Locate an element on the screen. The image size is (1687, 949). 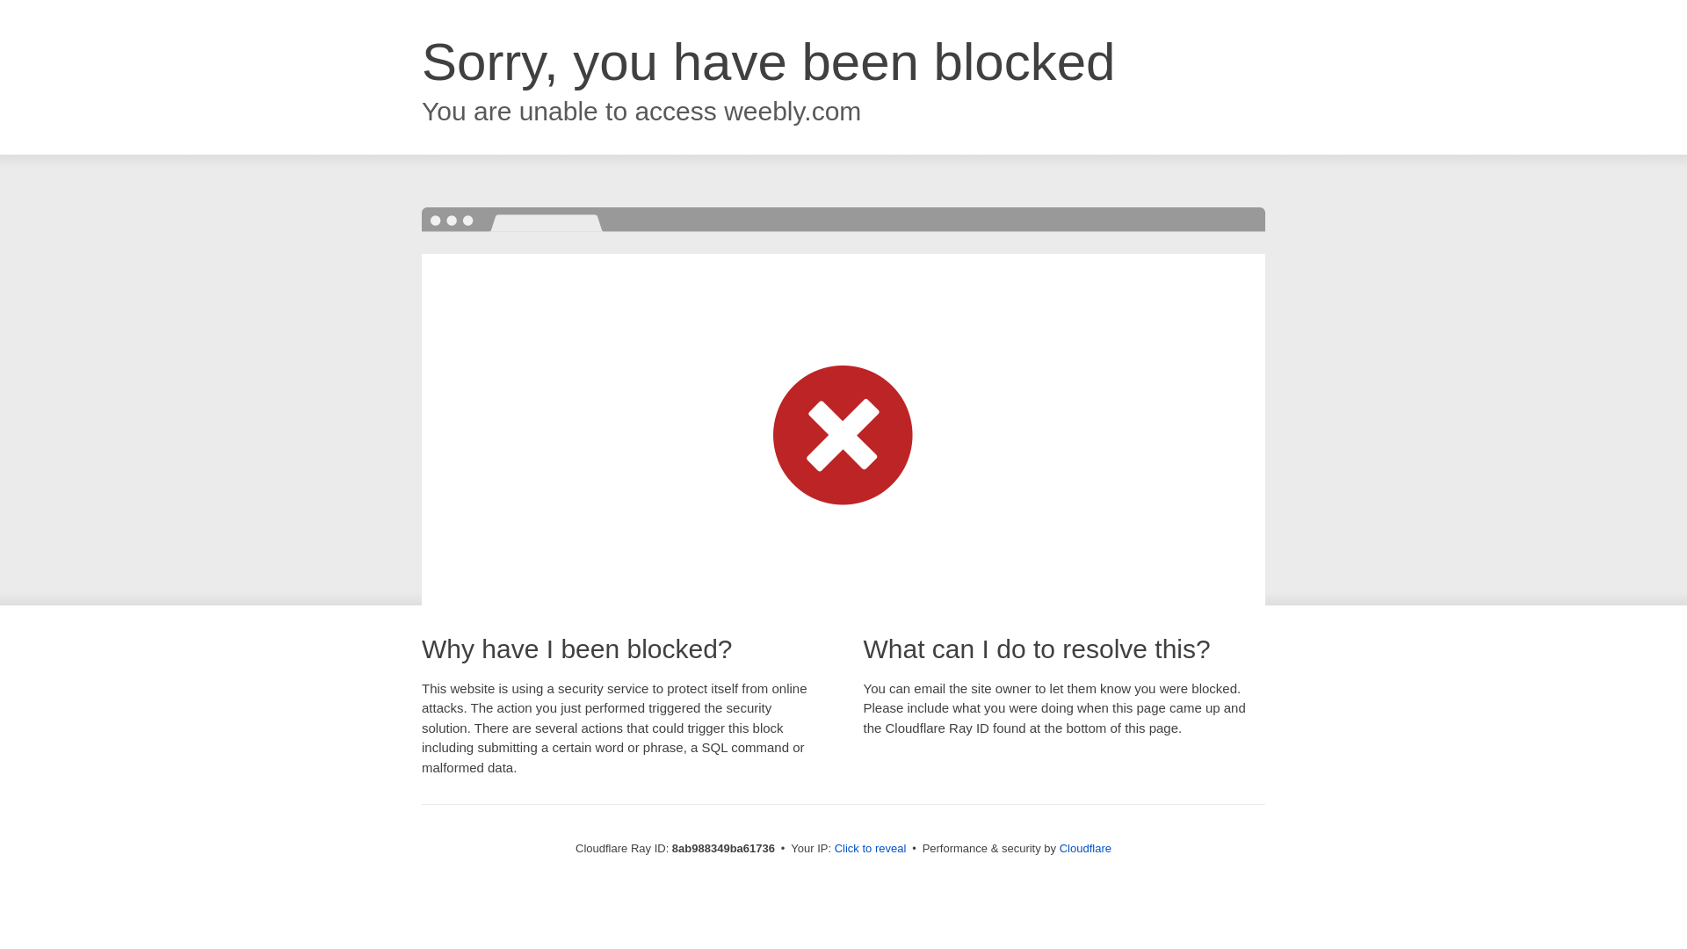
Click to reveal is located at coordinates (871, 849).